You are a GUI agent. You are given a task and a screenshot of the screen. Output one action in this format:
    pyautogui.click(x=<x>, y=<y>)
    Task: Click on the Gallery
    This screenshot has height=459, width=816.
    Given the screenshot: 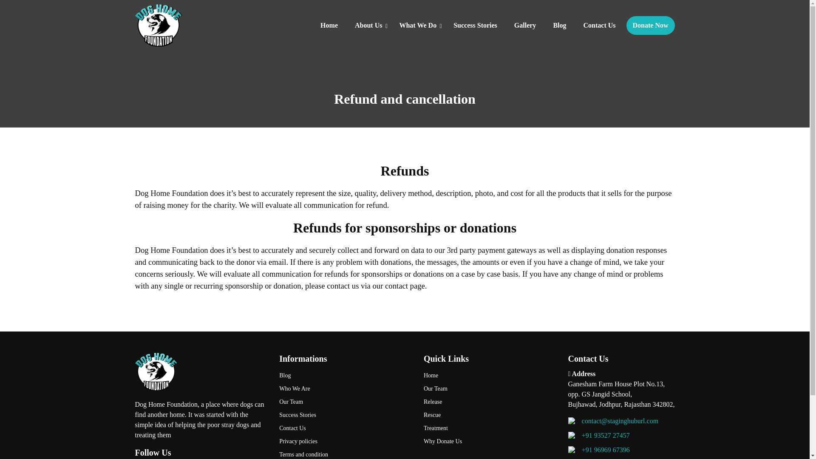 What is the action you would take?
    pyautogui.click(x=525, y=25)
    